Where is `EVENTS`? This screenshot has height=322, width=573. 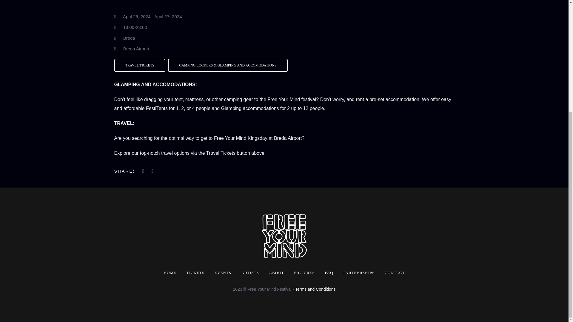 EVENTS is located at coordinates (223, 273).